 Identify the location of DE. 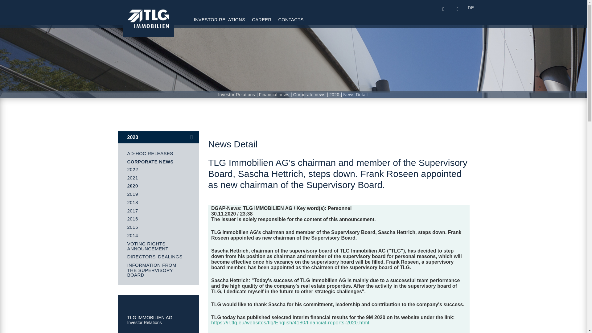
(471, 7).